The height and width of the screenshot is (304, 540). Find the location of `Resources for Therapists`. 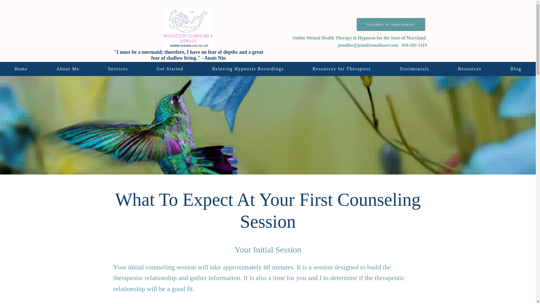

Resources for Therapists is located at coordinates (341, 69).